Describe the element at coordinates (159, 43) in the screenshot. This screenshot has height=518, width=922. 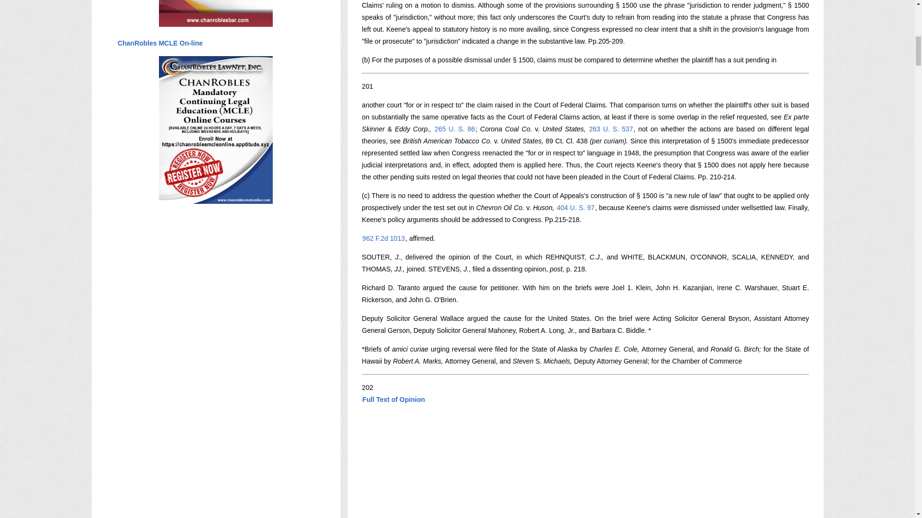
I see `ChanRobles MCLE On-line` at that location.